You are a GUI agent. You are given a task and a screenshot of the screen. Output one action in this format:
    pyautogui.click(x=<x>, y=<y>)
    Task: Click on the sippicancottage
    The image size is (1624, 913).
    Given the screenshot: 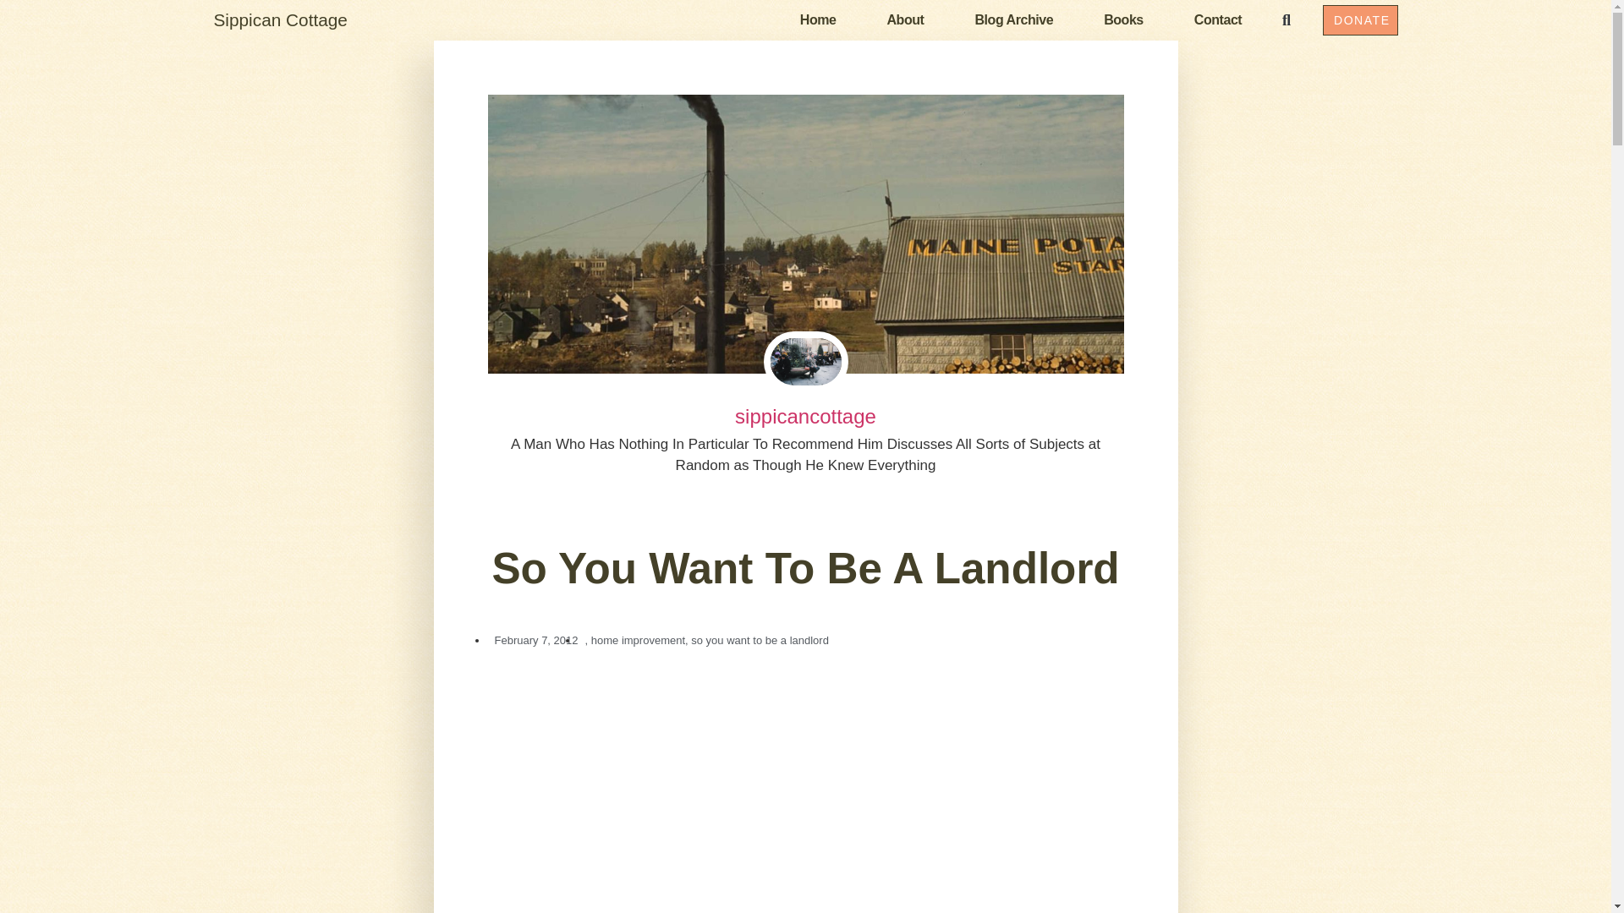 What is the action you would take?
    pyautogui.click(x=805, y=417)
    